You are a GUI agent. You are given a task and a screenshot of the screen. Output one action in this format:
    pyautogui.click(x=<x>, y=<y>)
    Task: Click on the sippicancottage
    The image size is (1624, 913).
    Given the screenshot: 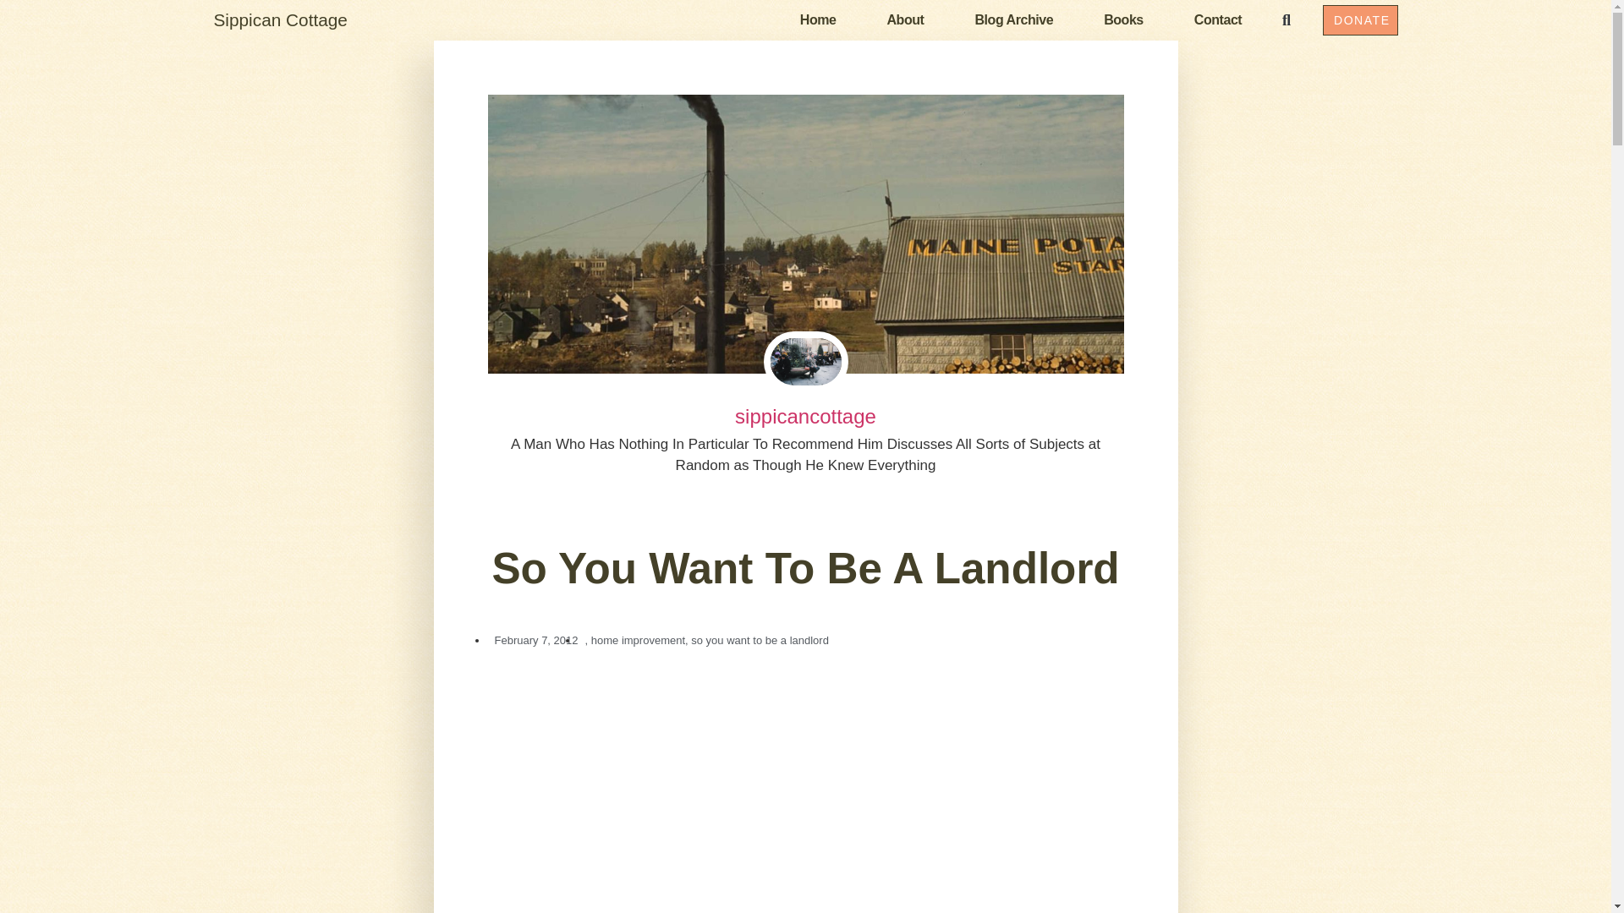 What is the action you would take?
    pyautogui.click(x=805, y=417)
    